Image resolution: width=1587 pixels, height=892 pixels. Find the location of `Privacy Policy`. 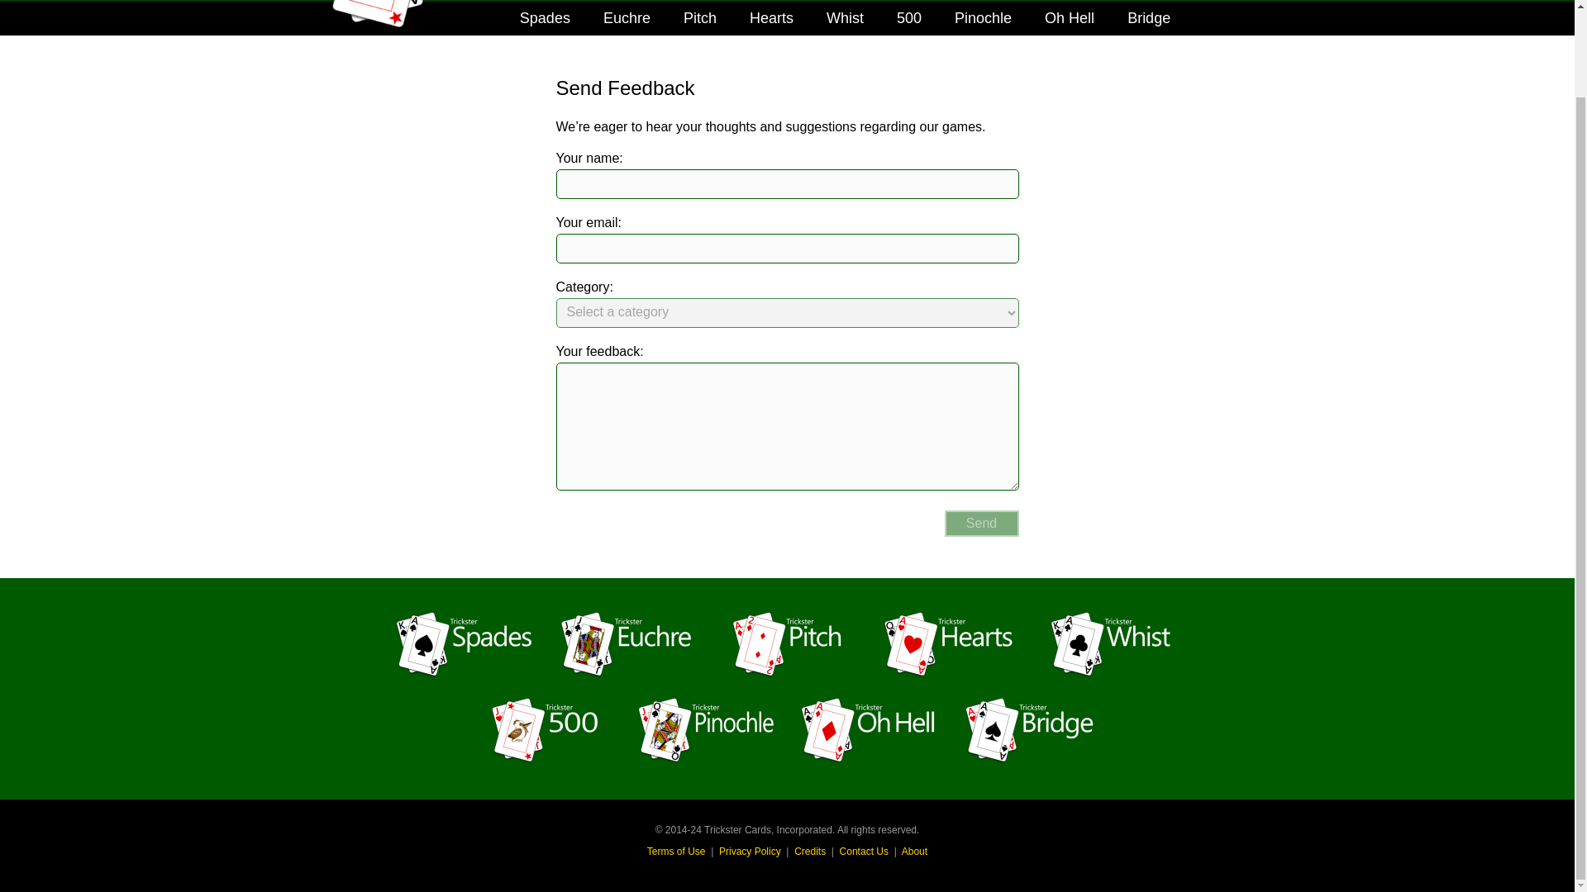

Privacy Policy is located at coordinates (749, 851).